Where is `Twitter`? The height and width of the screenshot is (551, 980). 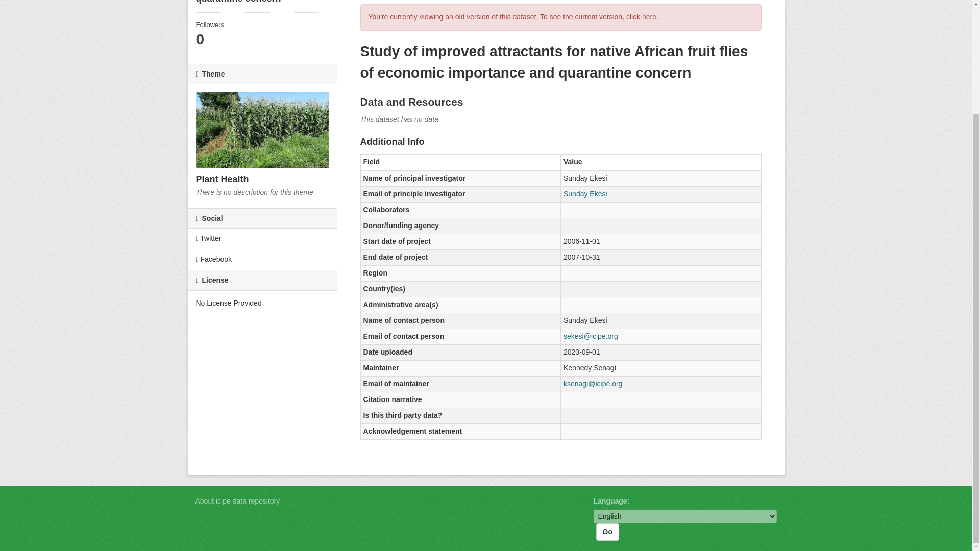
Twitter is located at coordinates (262, 239).